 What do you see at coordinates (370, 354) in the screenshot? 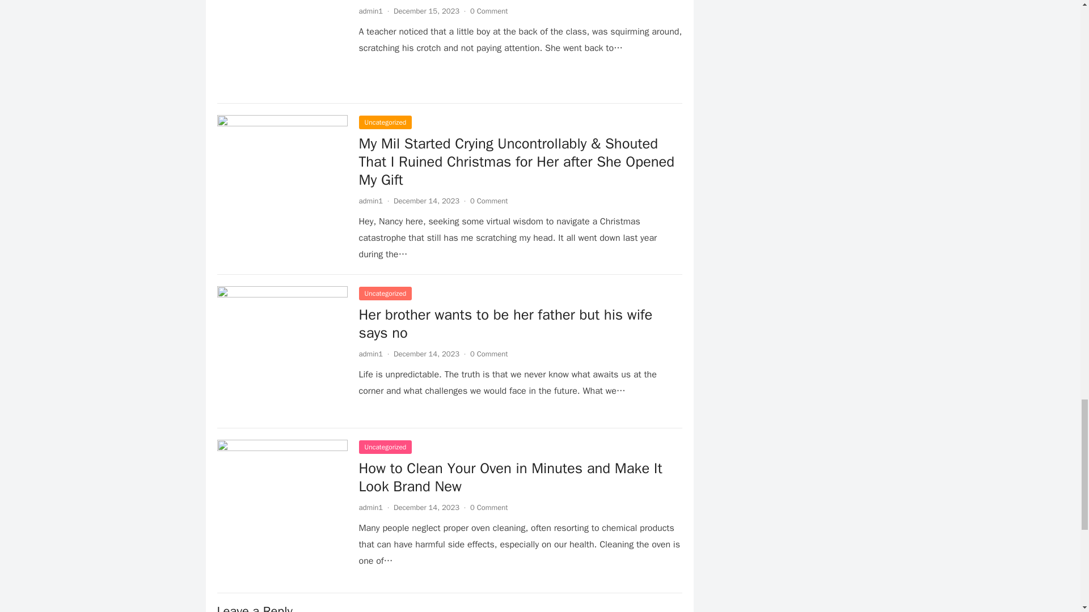
I see `Posts by admin1` at bounding box center [370, 354].